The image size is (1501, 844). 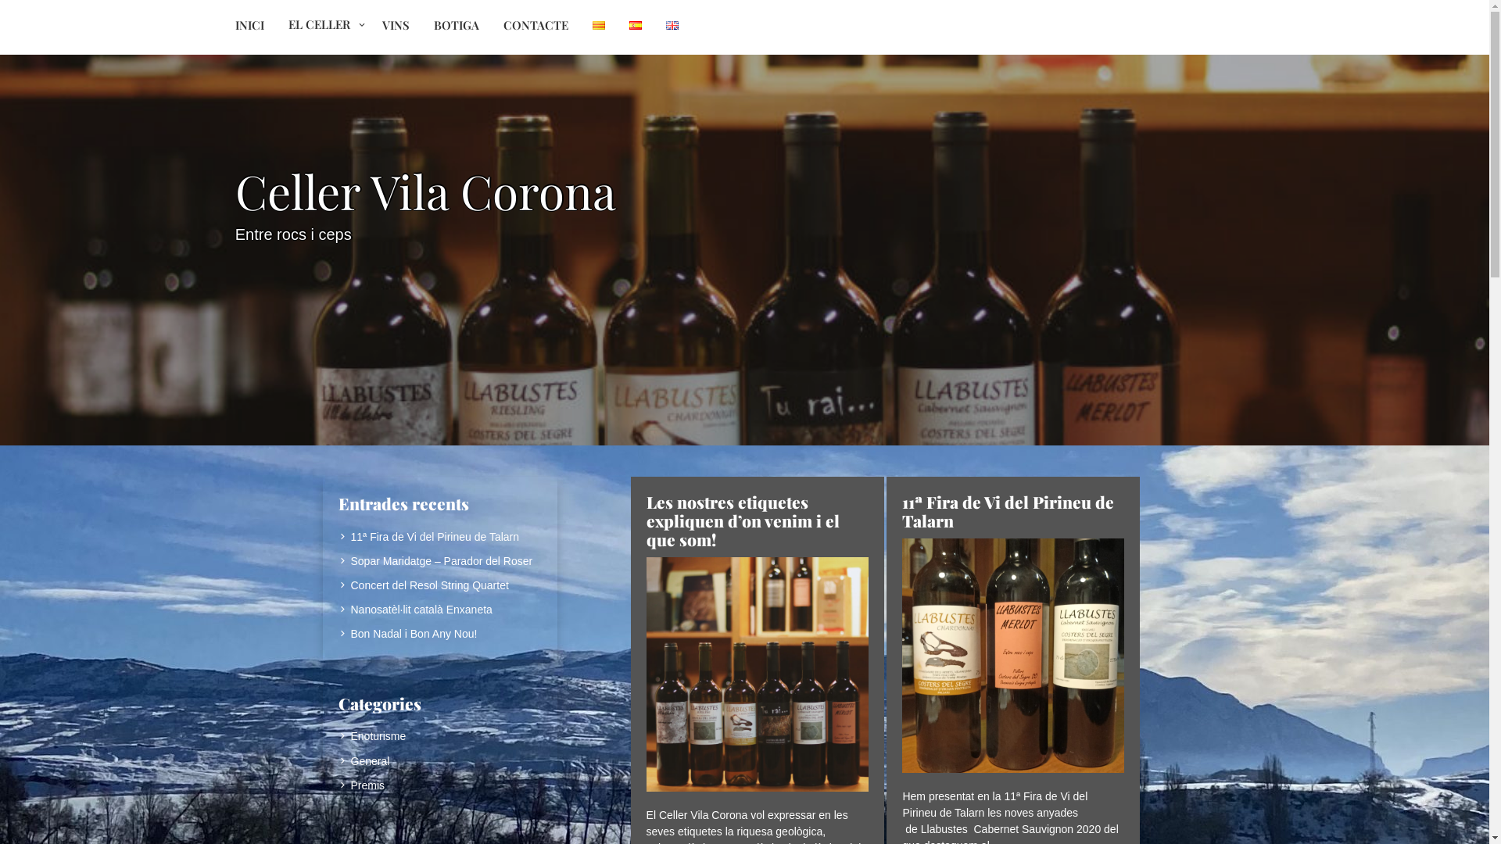 I want to click on VINS, so click(x=396, y=26).